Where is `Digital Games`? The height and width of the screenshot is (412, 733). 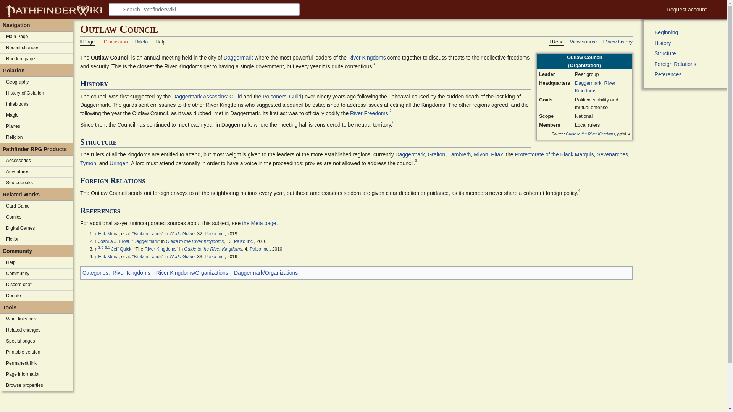 Digital Games is located at coordinates (36, 229).